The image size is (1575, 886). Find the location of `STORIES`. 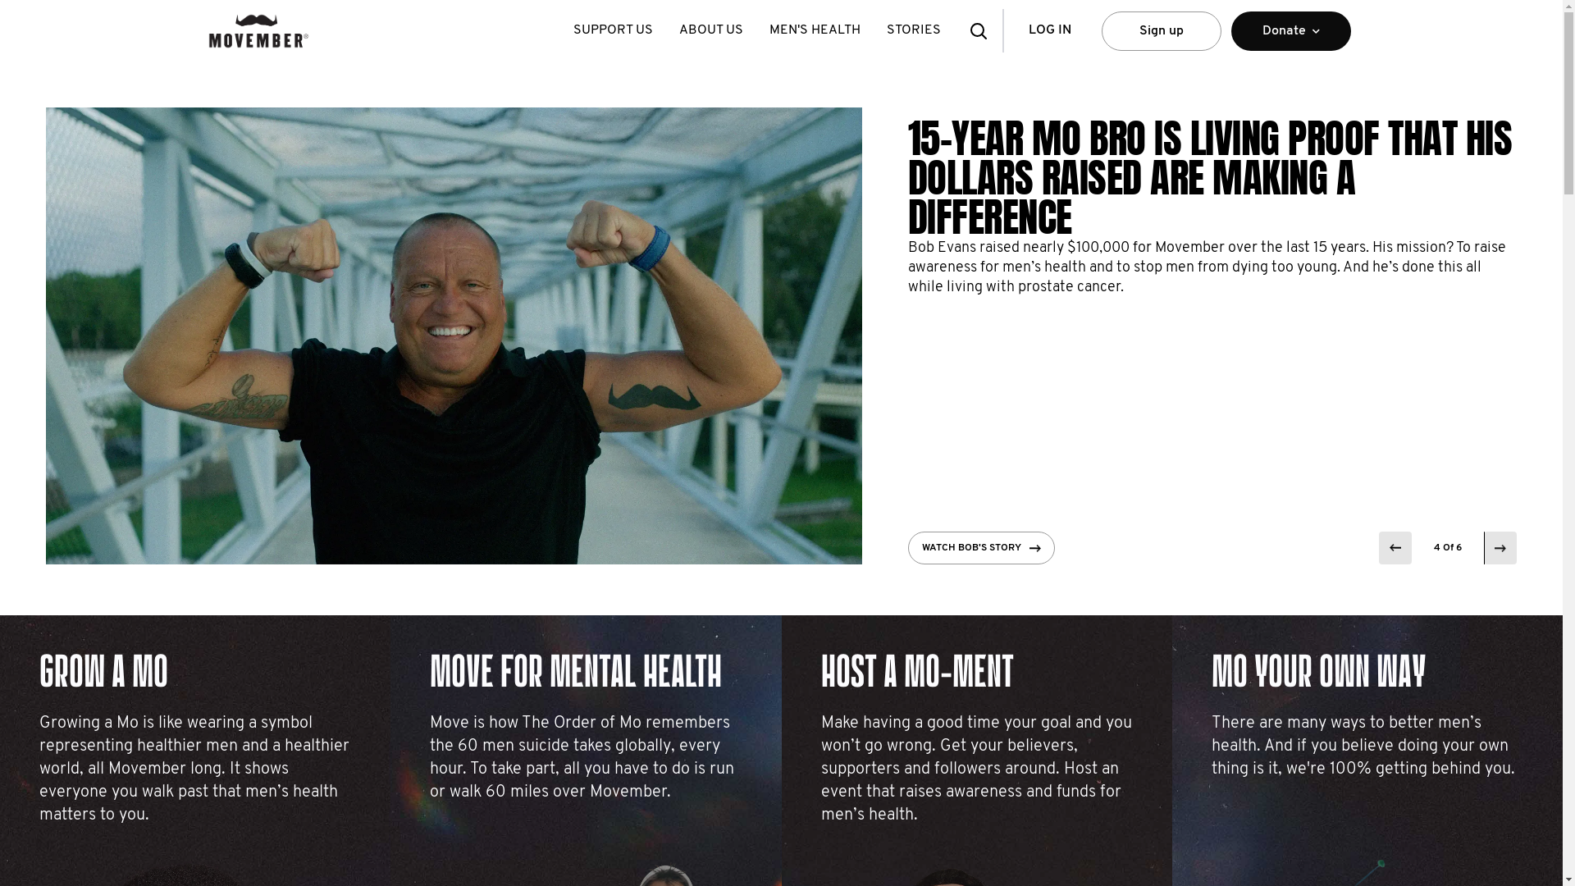

STORIES is located at coordinates (913, 31).